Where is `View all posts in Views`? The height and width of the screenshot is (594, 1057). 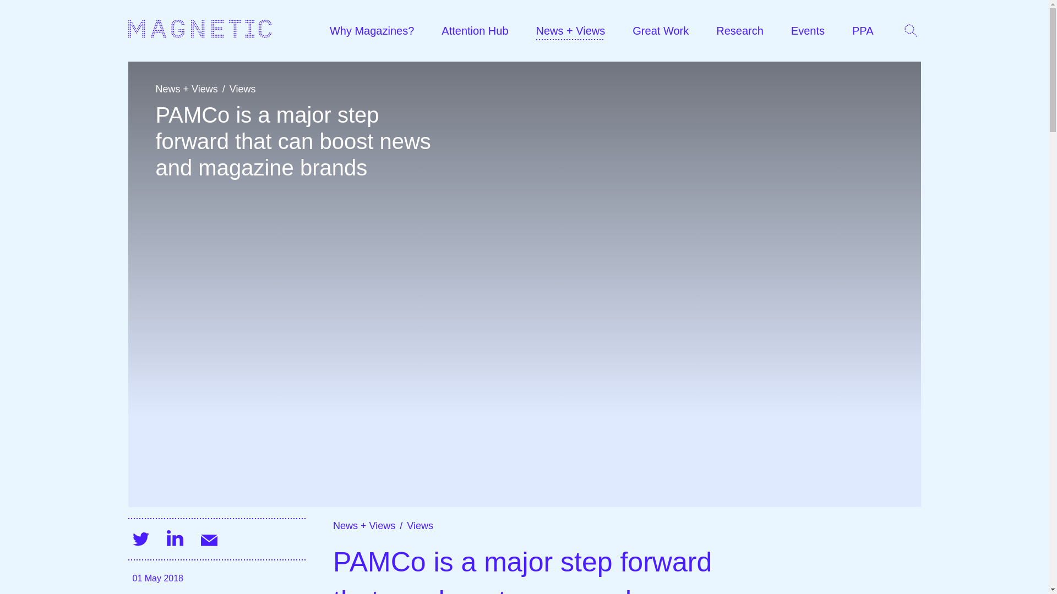 View all posts in Views is located at coordinates (420, 526).